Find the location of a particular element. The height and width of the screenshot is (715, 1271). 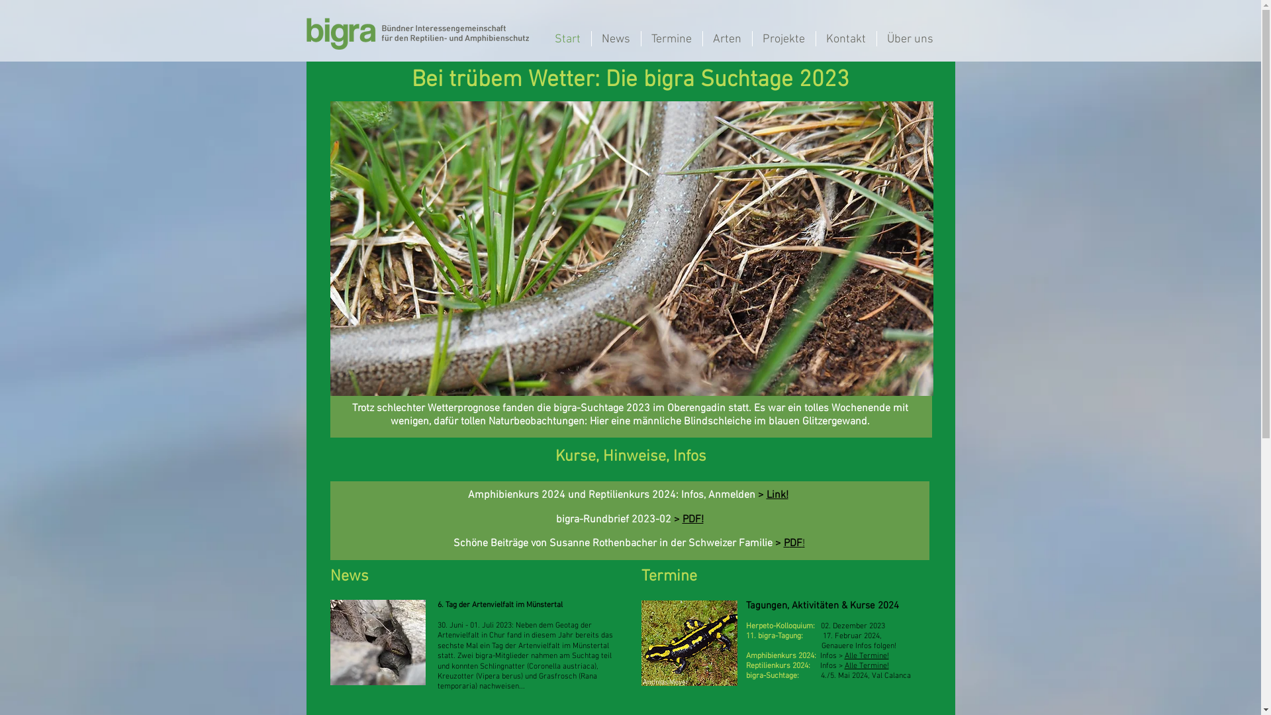

Alle Termine! is located at coordinates (867, 656).